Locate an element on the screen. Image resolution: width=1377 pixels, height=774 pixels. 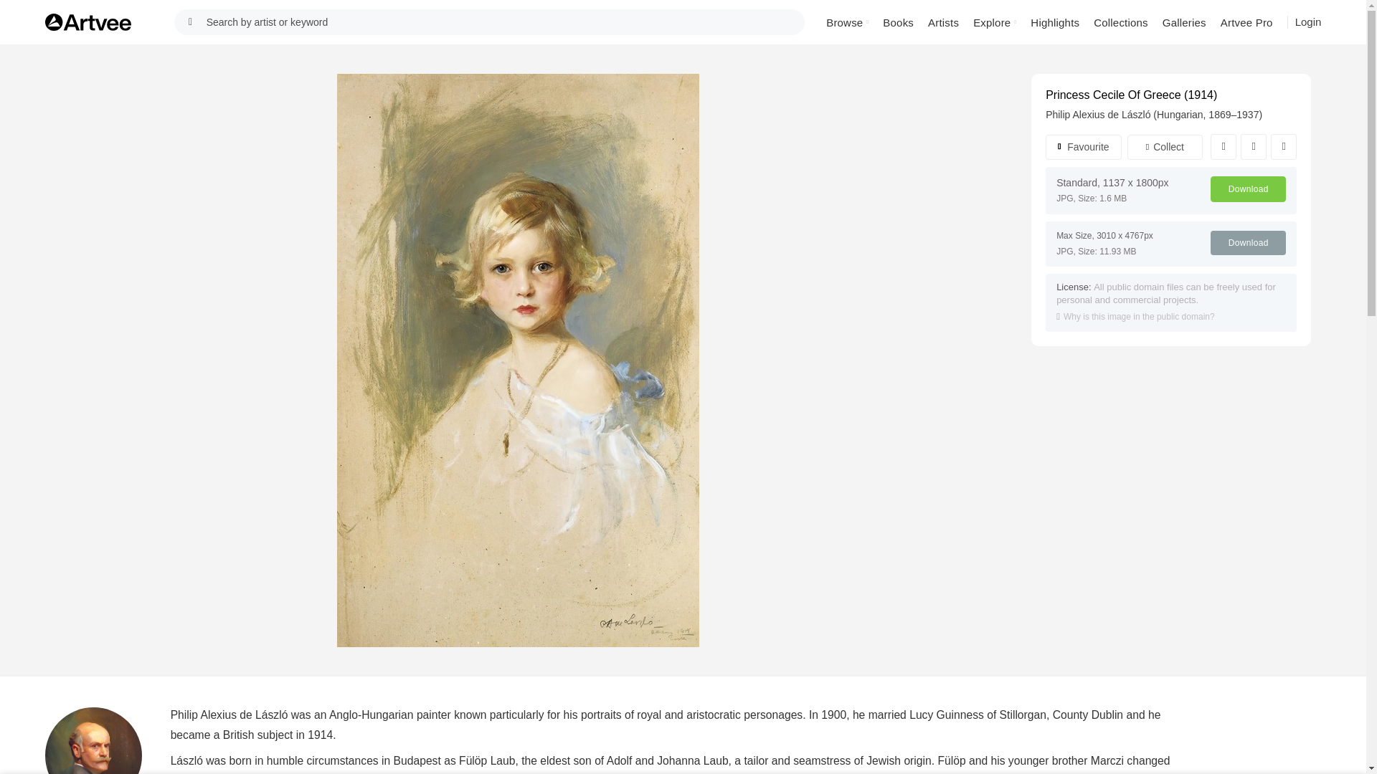
Books is located at coordinates (898, 21).